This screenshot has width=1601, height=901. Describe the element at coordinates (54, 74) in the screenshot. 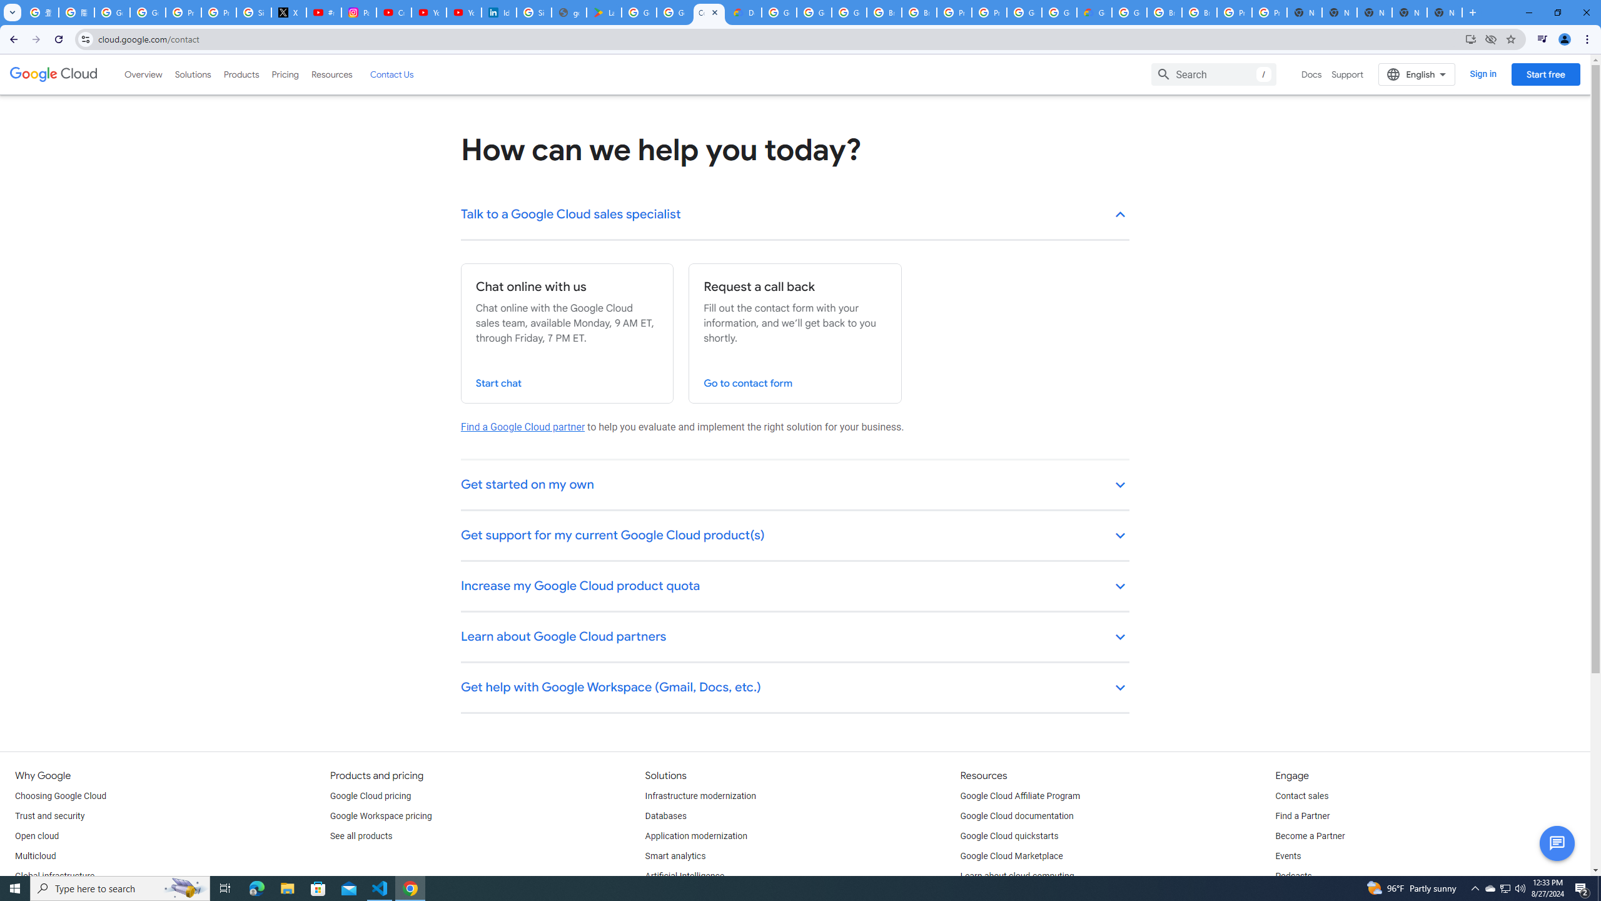

I see `Google Cloud` at that location.